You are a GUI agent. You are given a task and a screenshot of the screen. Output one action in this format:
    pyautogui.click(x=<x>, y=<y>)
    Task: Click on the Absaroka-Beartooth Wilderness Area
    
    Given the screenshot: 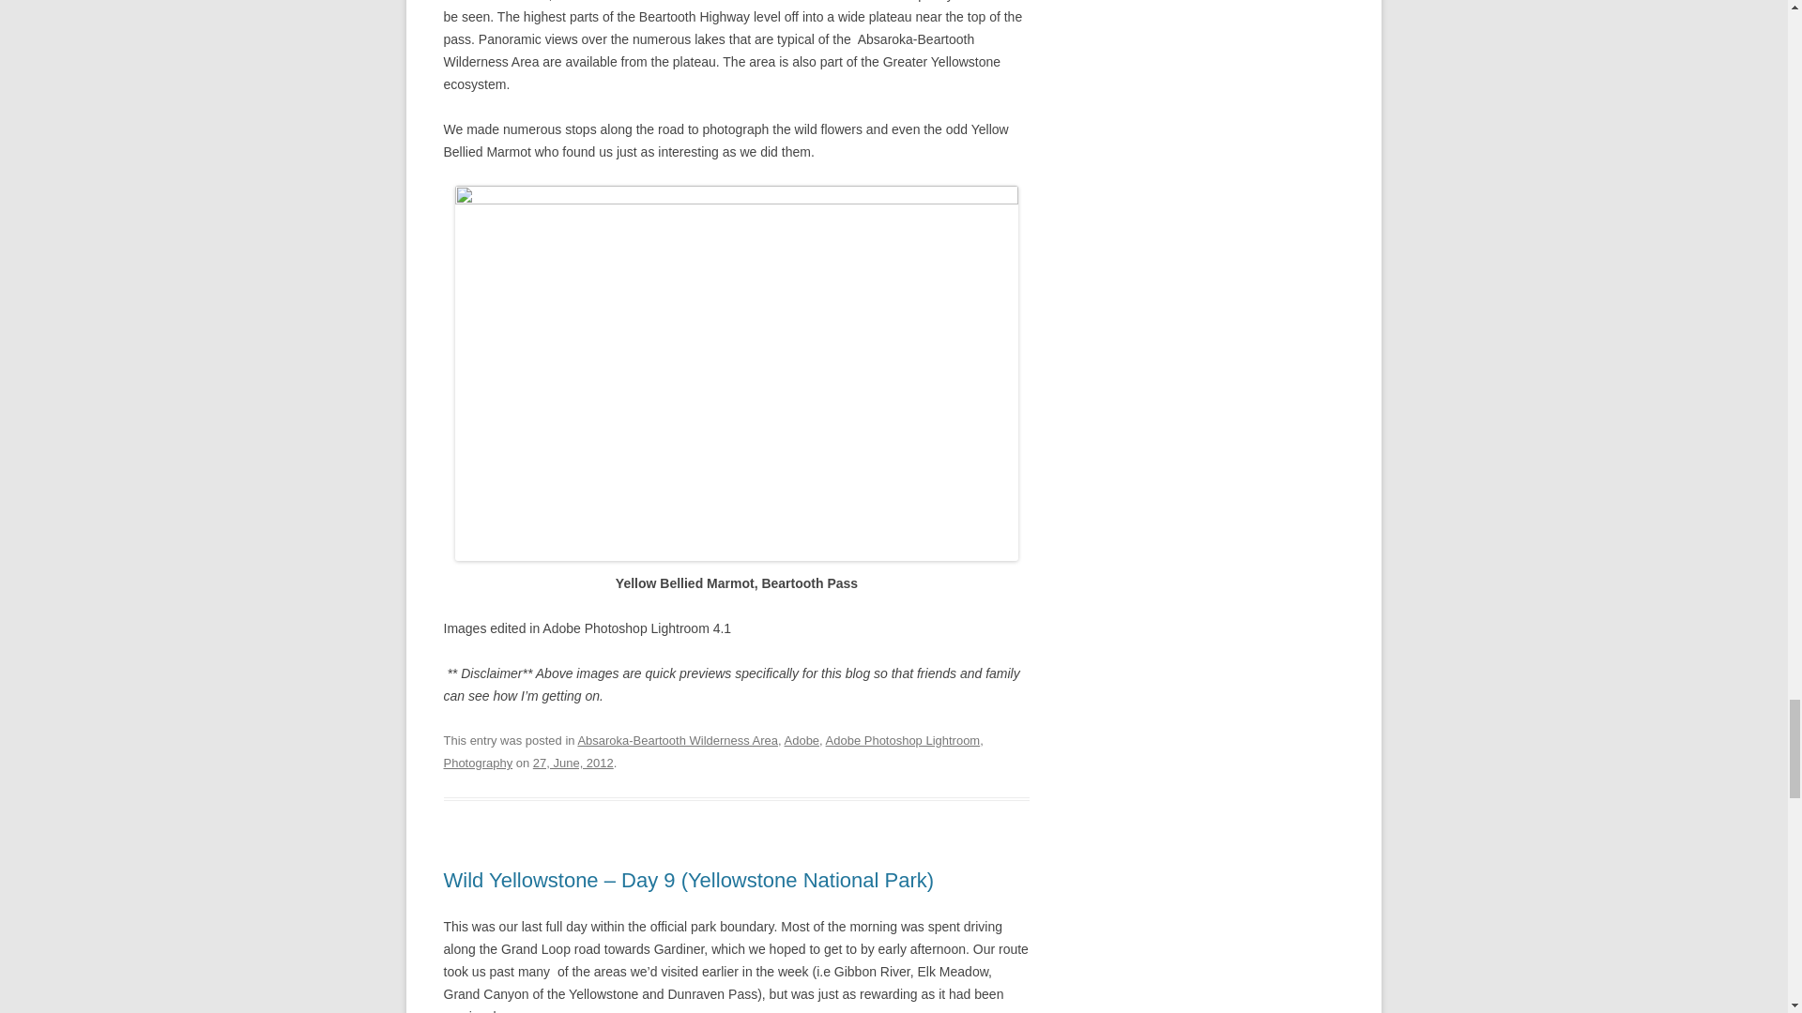 What is the action you would take?
    pyautogui.click(x=678, y=740)
    